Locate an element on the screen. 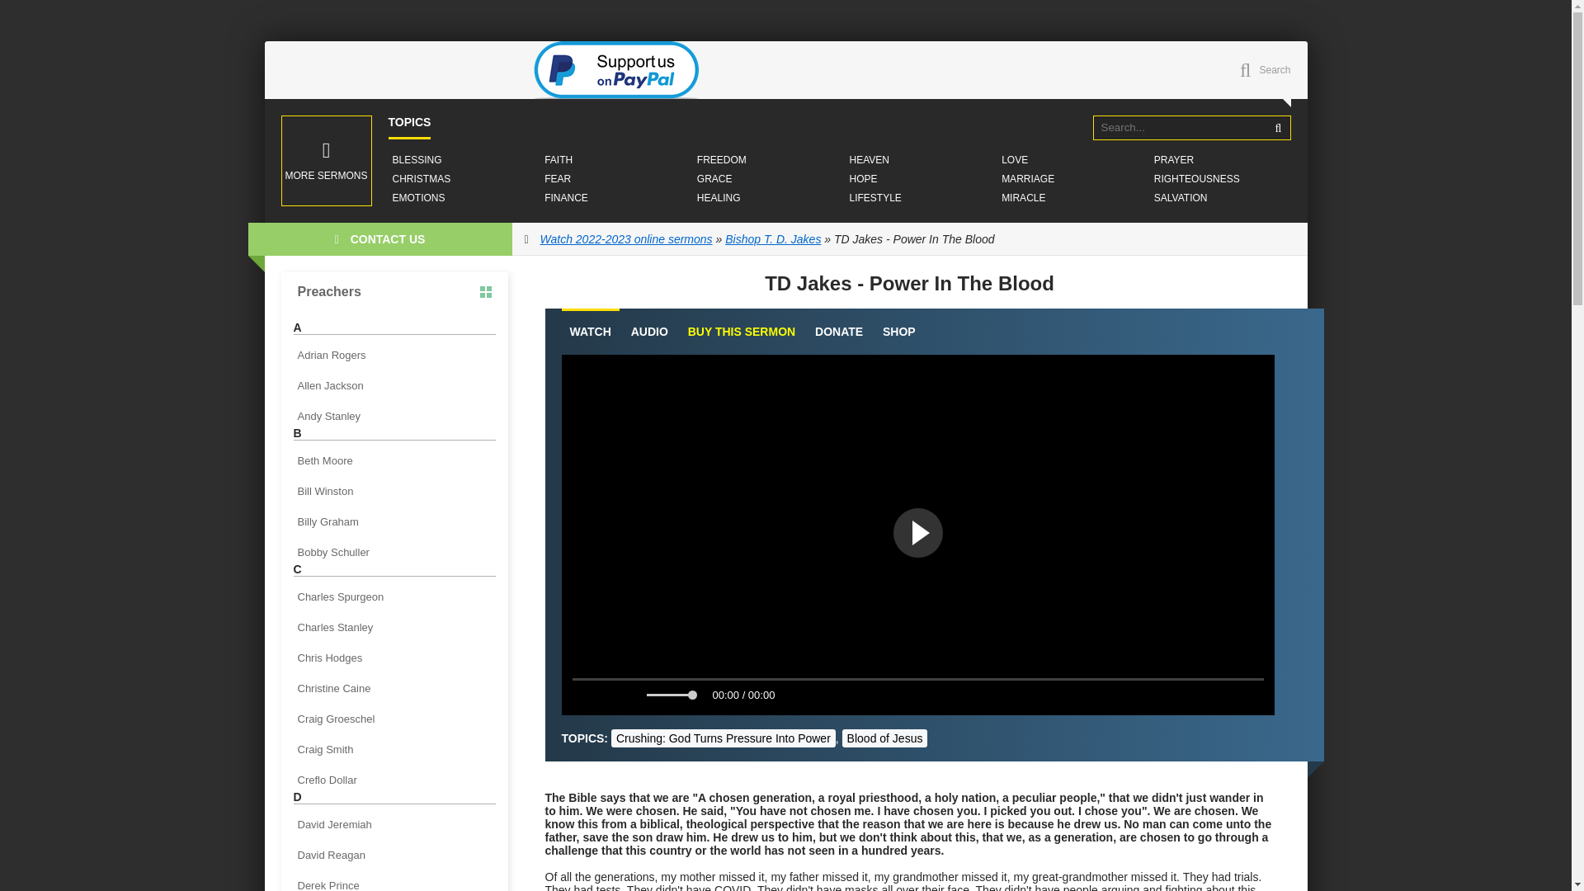 This screenshot has height=891, width=1584. Allen Jackson is located at coordinates (394, 384).